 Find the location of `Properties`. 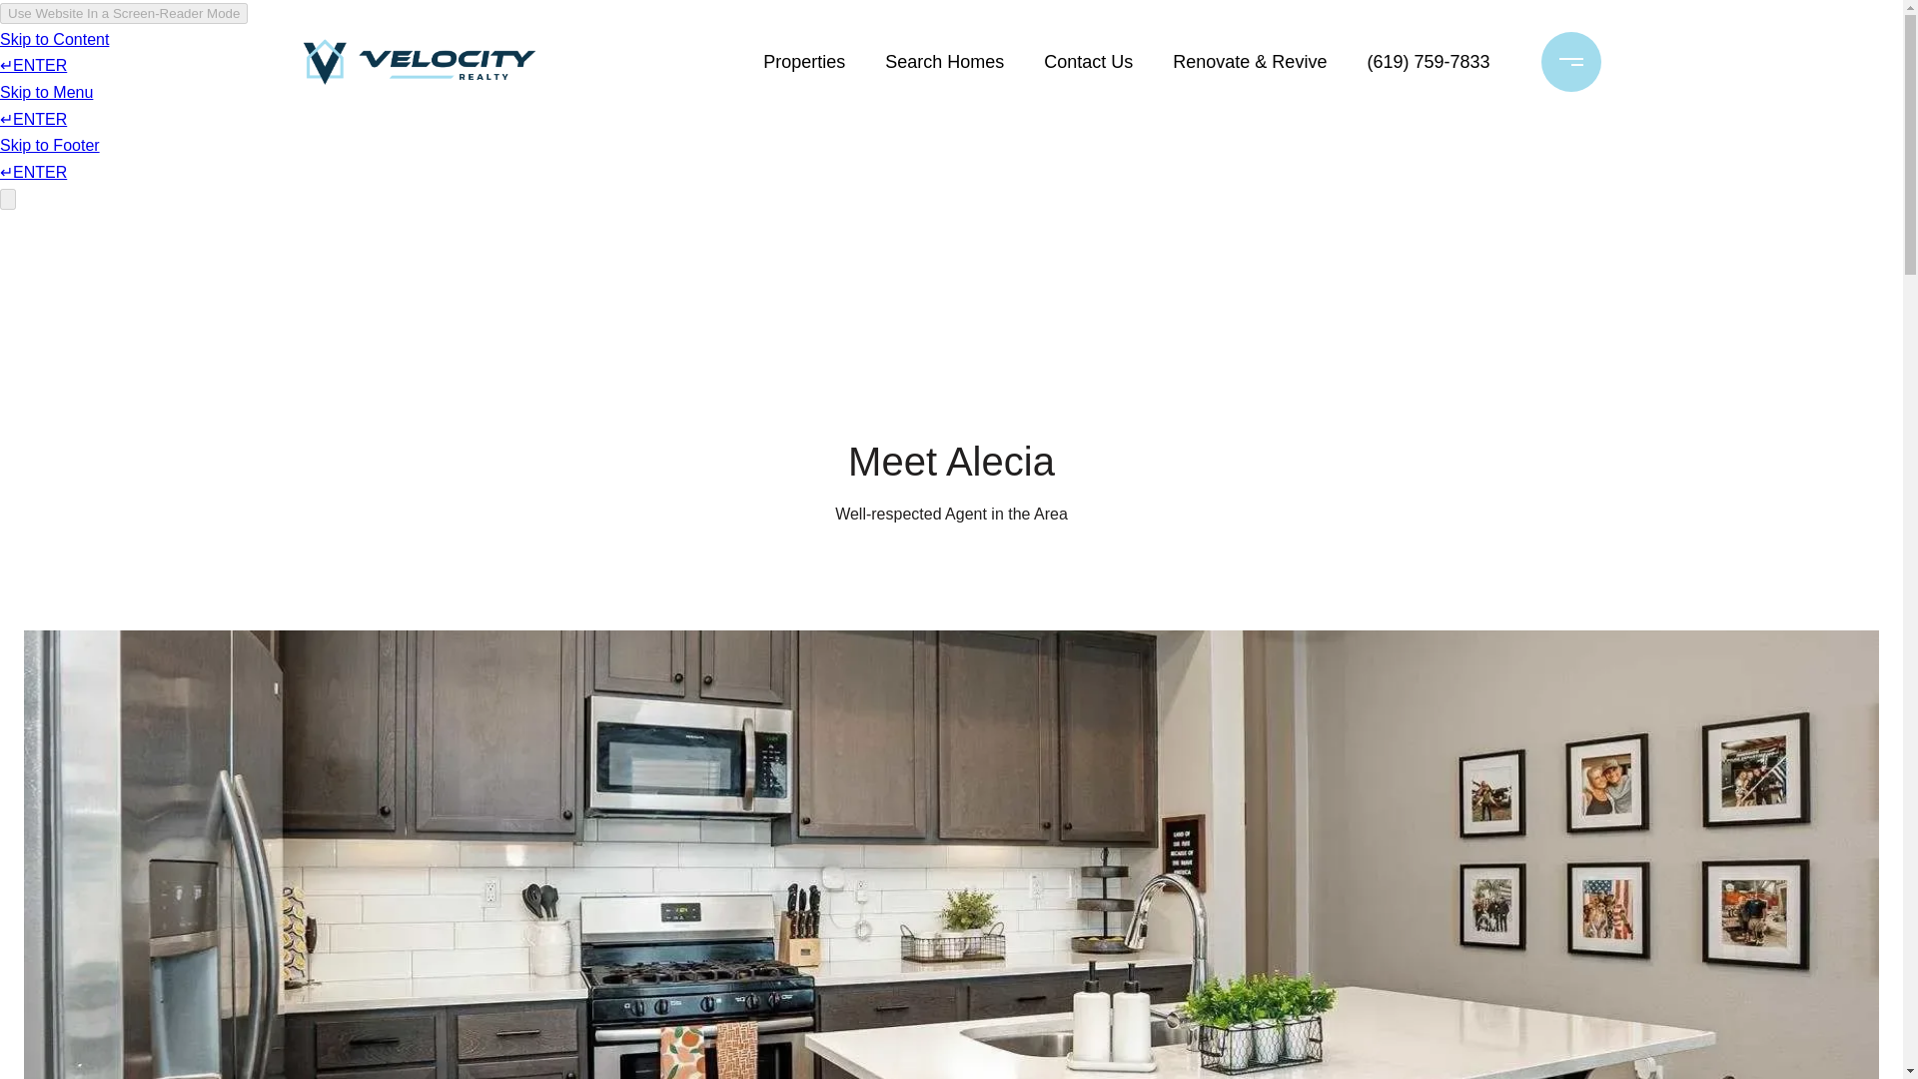

Properties is located at coordinates (804, 62).